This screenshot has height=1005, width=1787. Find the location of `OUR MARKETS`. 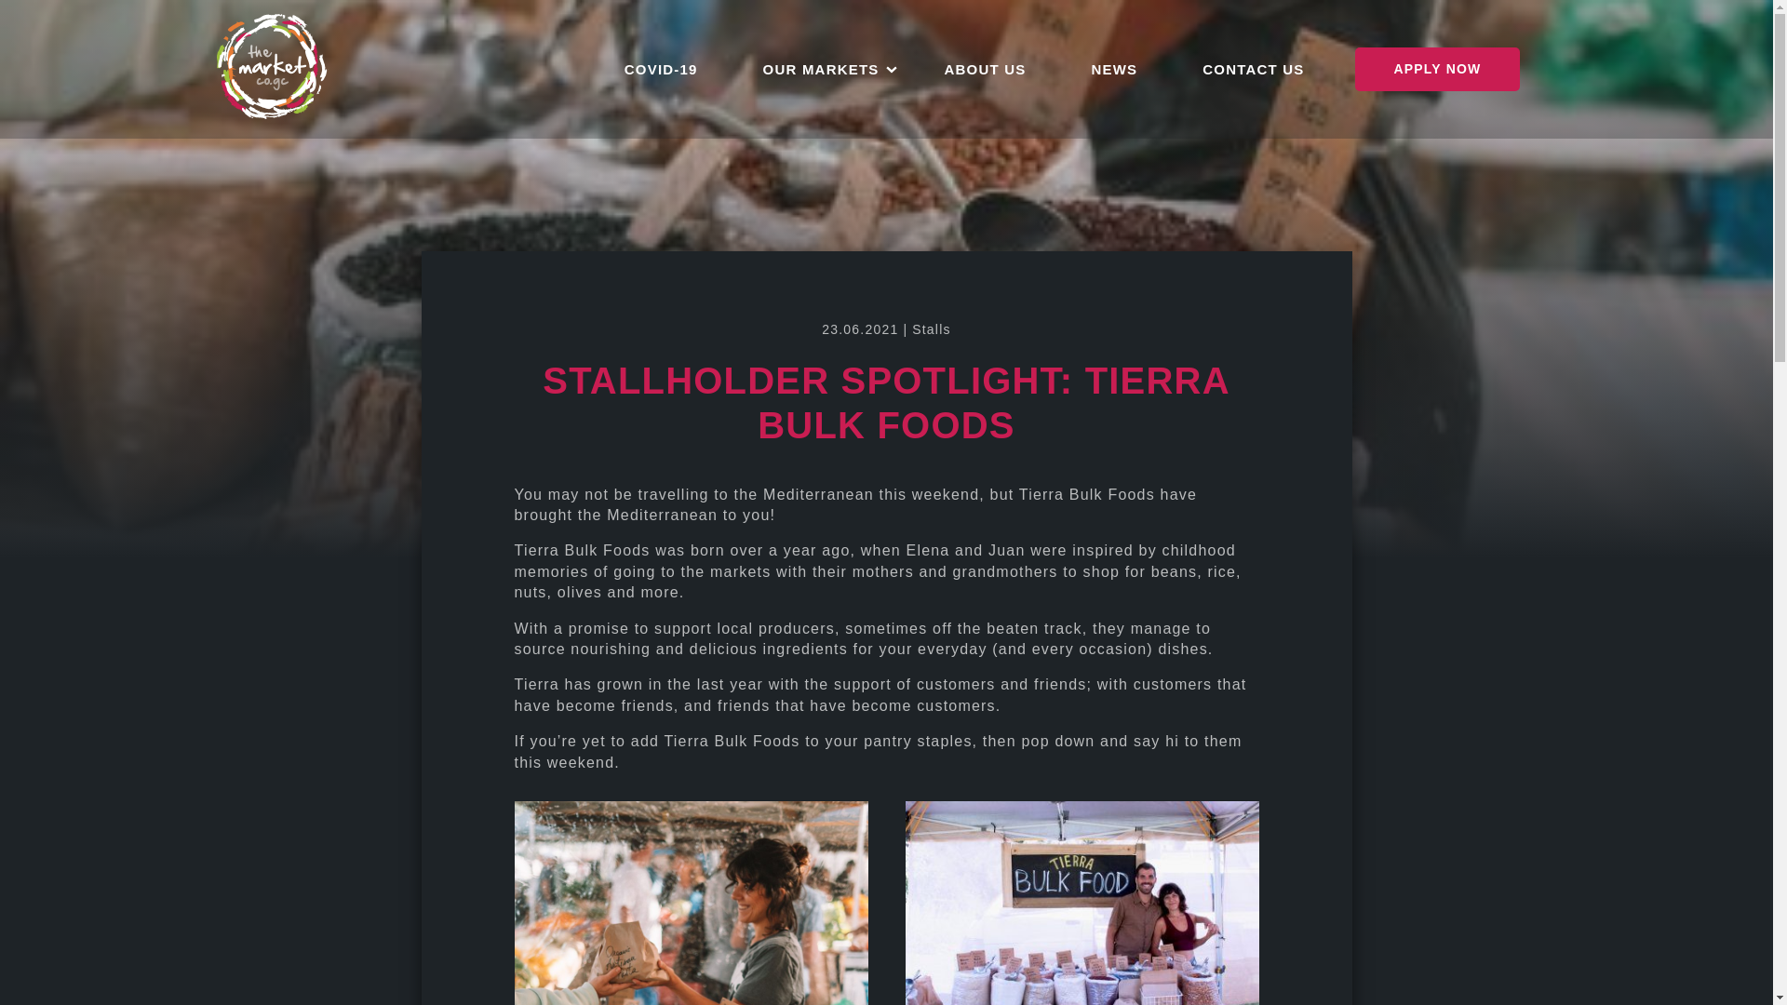

OUR MARKETS is located at coordinates (821, 69).